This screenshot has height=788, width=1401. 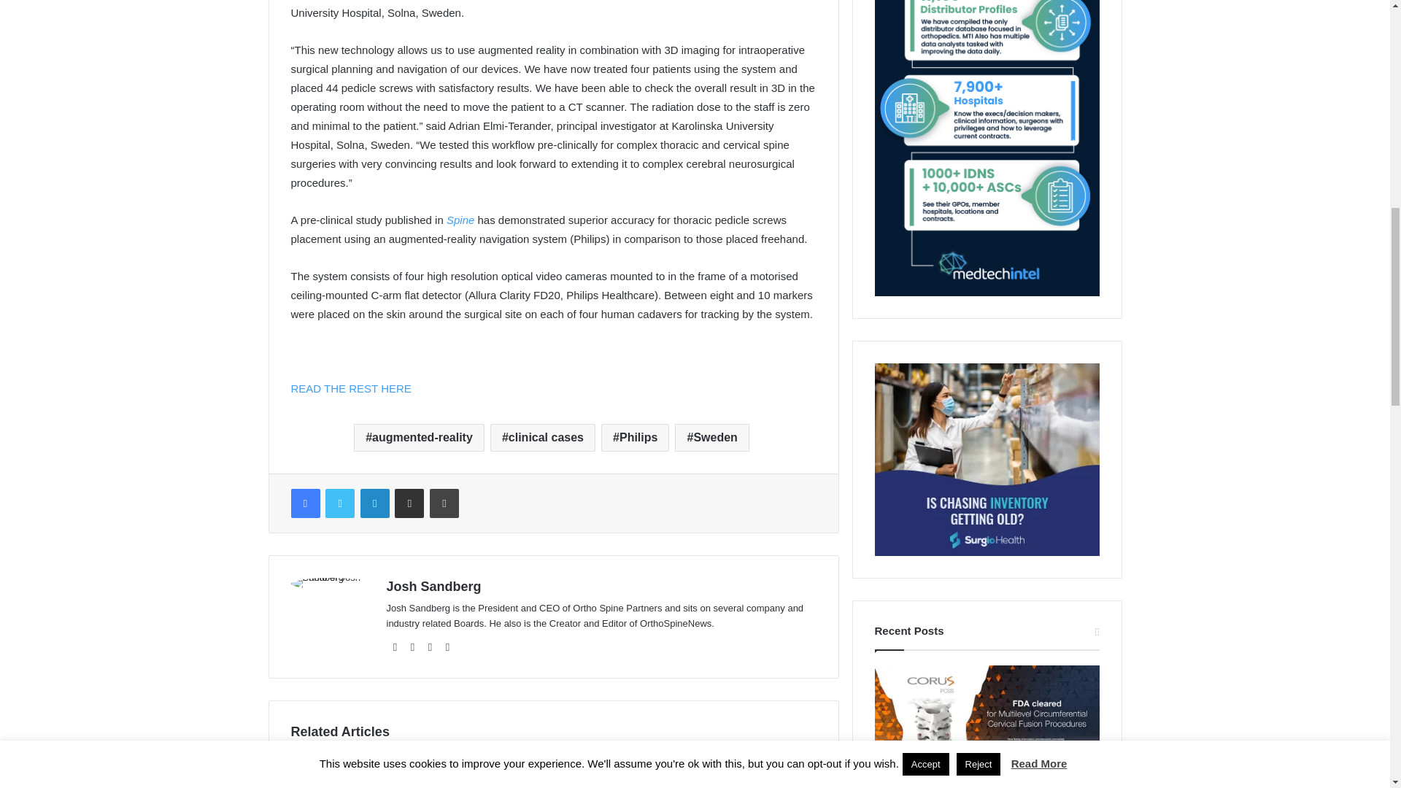 What do you see at coordinates (350, 388) in the screenshot?
I see `READ THE REST HERE` at bounding box center [350, 388].